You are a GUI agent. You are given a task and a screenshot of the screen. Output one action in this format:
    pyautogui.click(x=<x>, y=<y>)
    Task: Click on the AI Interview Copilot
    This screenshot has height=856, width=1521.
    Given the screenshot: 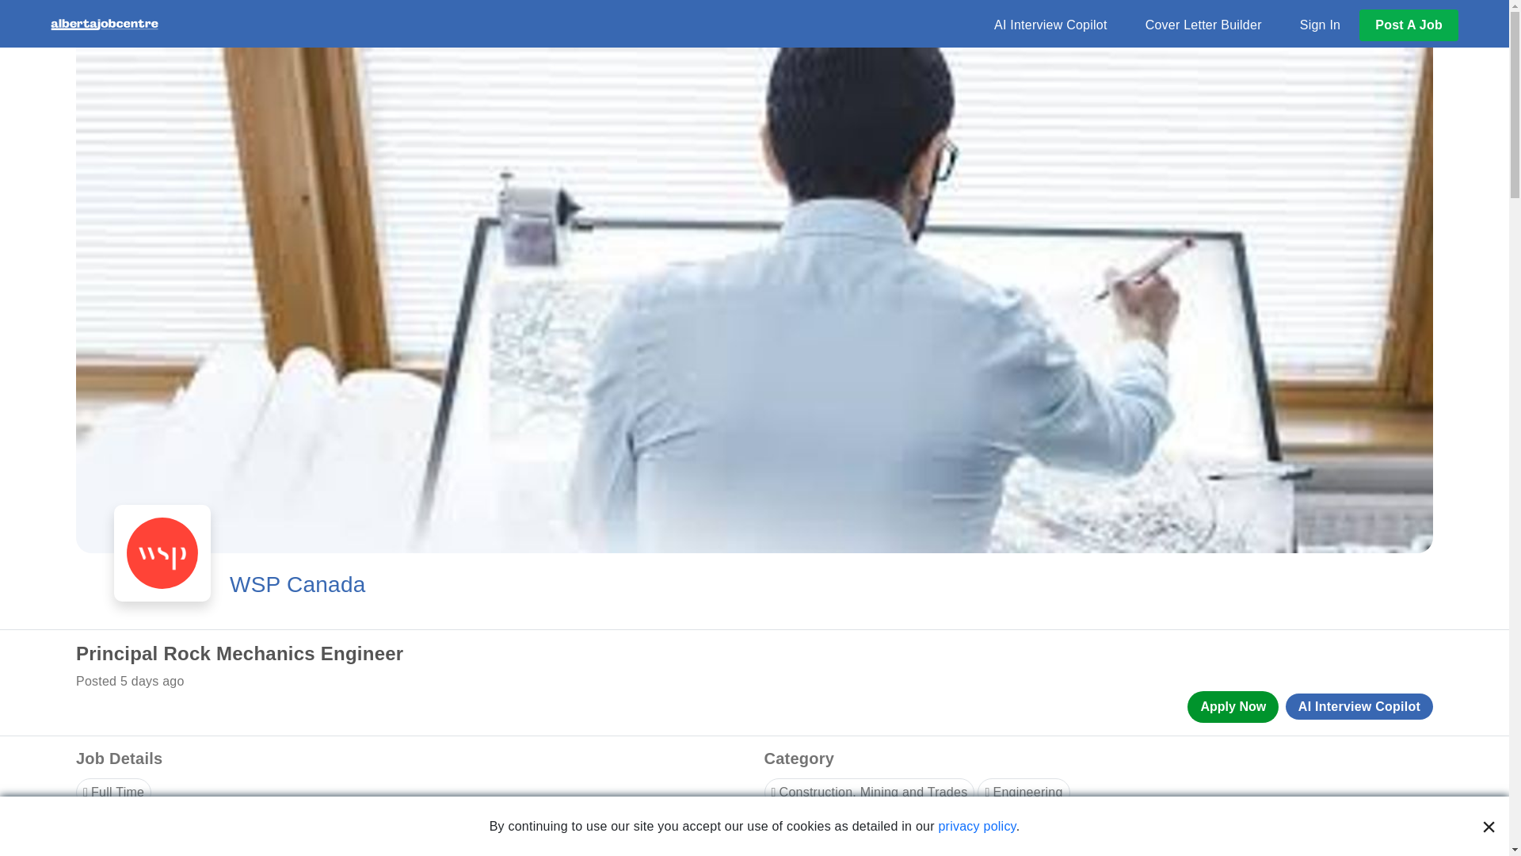 What is the action you would take?
    pyautogui.click(x=1050, y=25)
    